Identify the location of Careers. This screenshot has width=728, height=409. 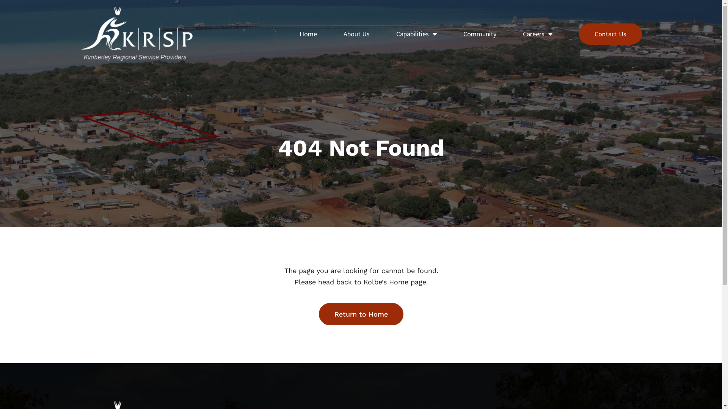
(537, 34).